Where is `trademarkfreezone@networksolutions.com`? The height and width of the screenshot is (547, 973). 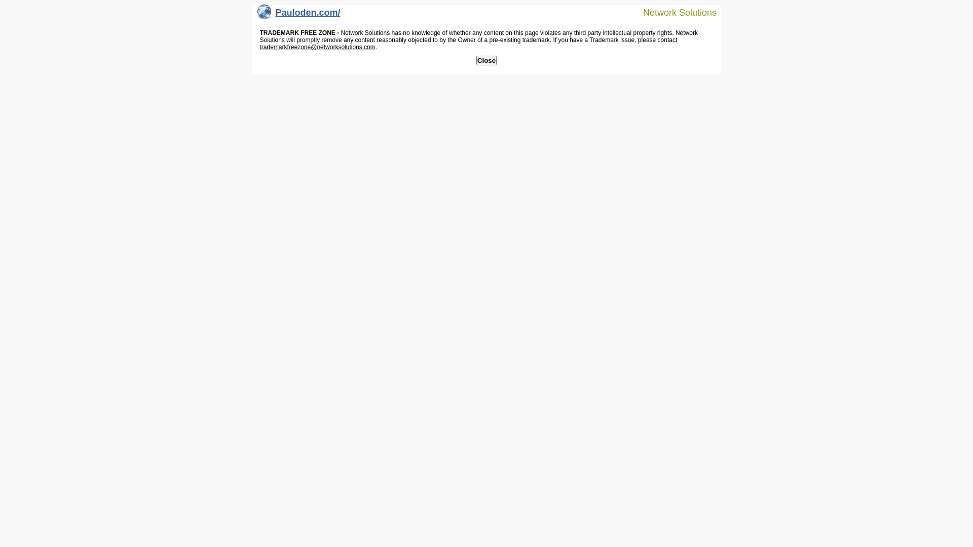
trademarkfreezone@networksolutions.com is located at coordinates (317, 47).